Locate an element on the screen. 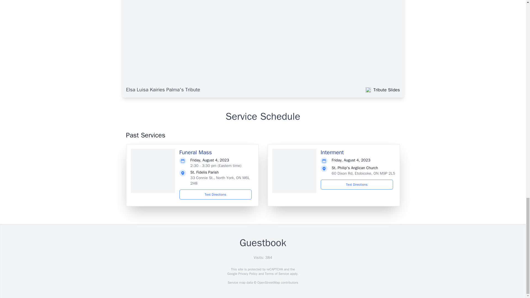 The width and height of the screenshot is (530, 298). OpenStreetMap is located at coordinates (268, 283).